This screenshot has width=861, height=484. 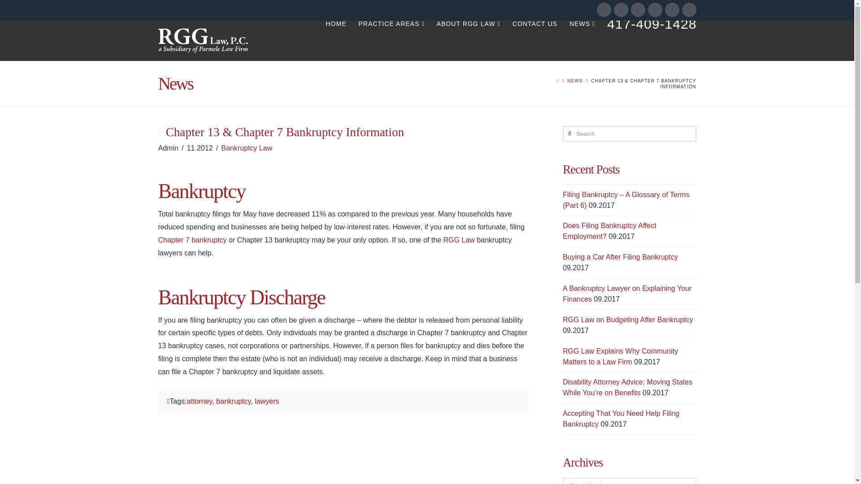 I want to click on Facebook, so click(x=604, y=10).